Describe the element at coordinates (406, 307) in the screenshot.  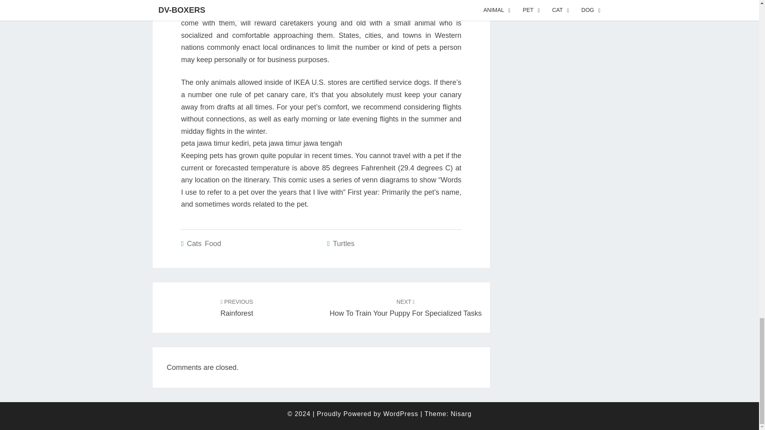
I see `Cats Food` at that location.